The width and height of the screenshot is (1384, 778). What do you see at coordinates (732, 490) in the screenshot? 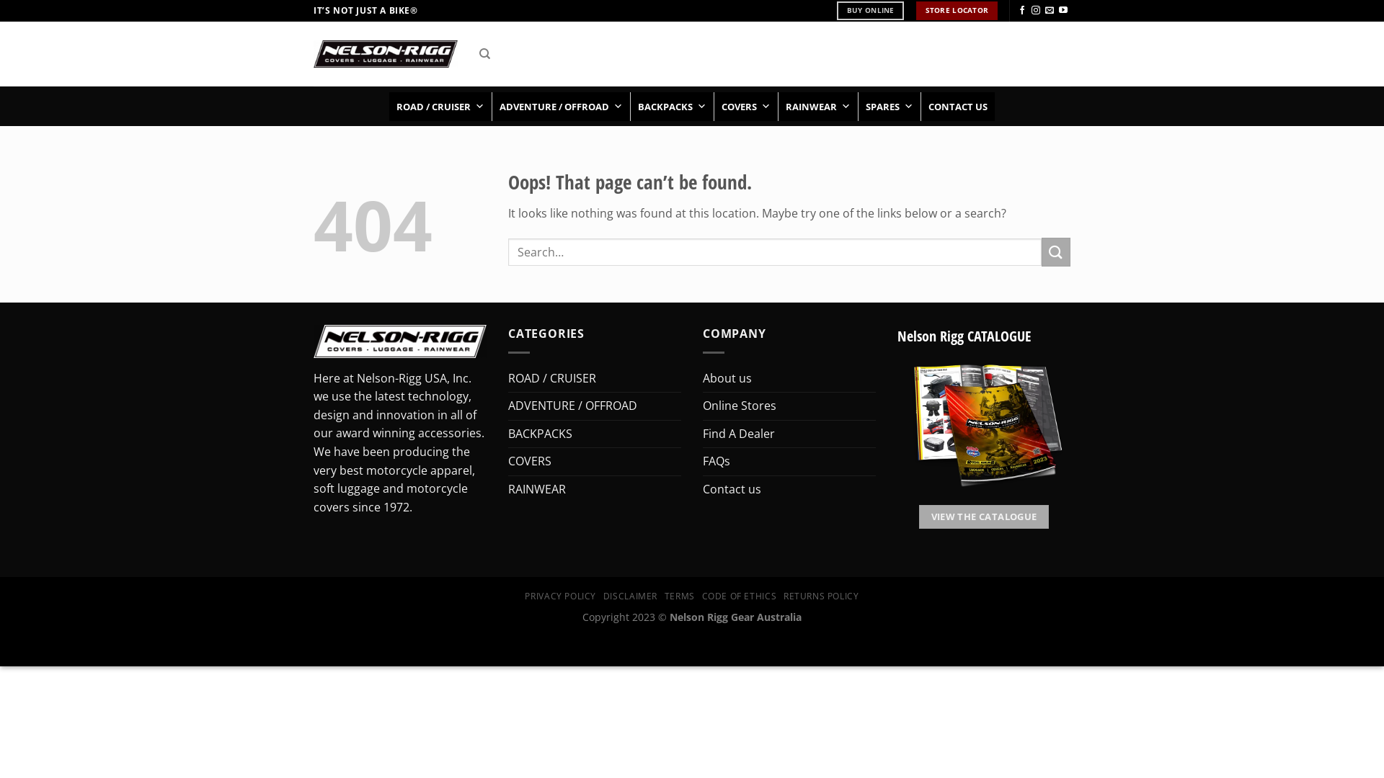
I see `Contact us` at bounding box center [732, 490].